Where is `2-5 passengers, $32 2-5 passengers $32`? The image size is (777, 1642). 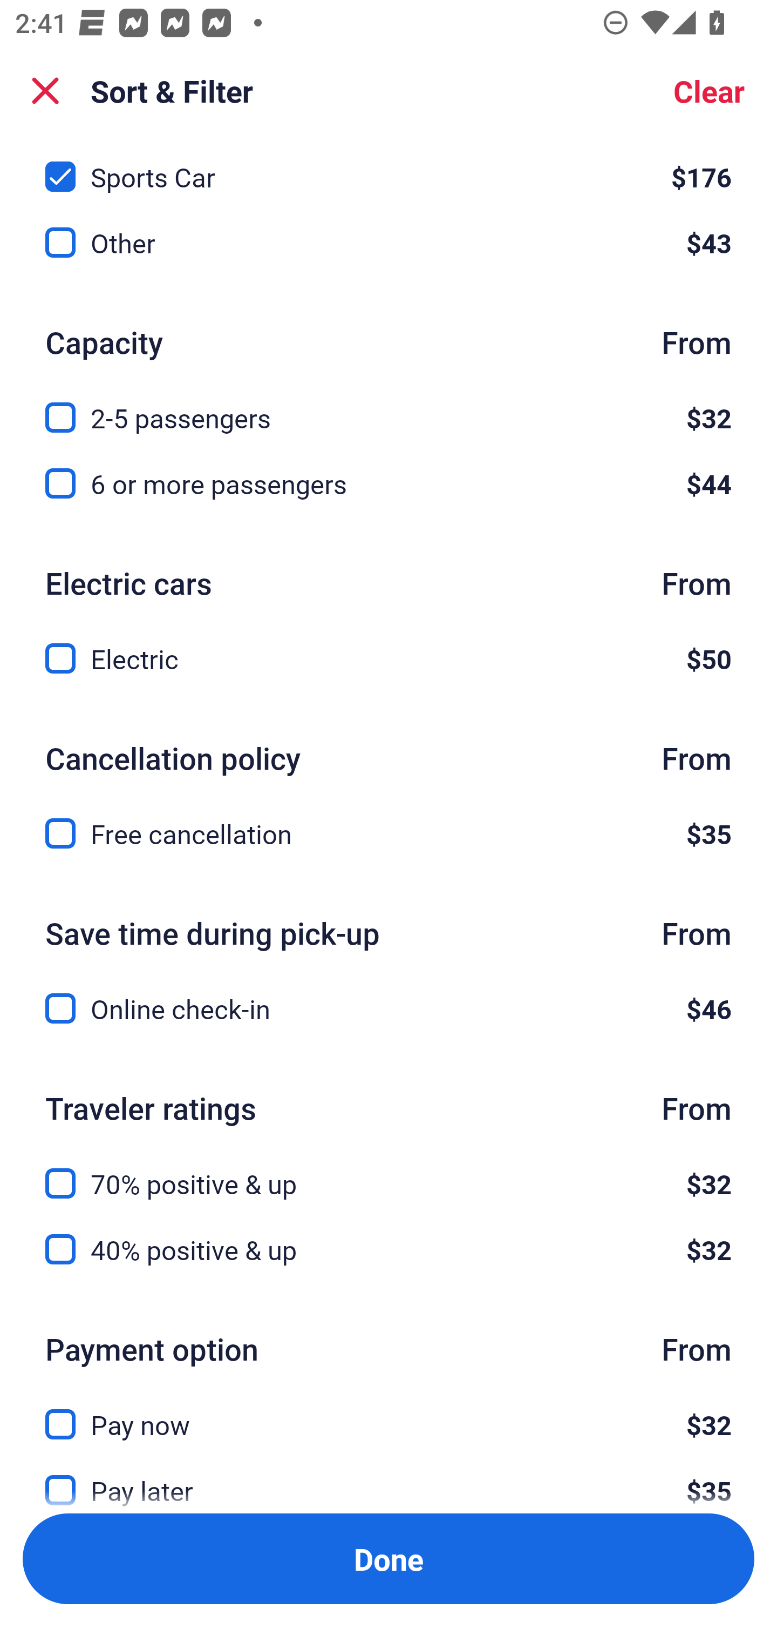
2-5 passengers, $32 2-5 passengers $32 is located at coordinates (388, 405).